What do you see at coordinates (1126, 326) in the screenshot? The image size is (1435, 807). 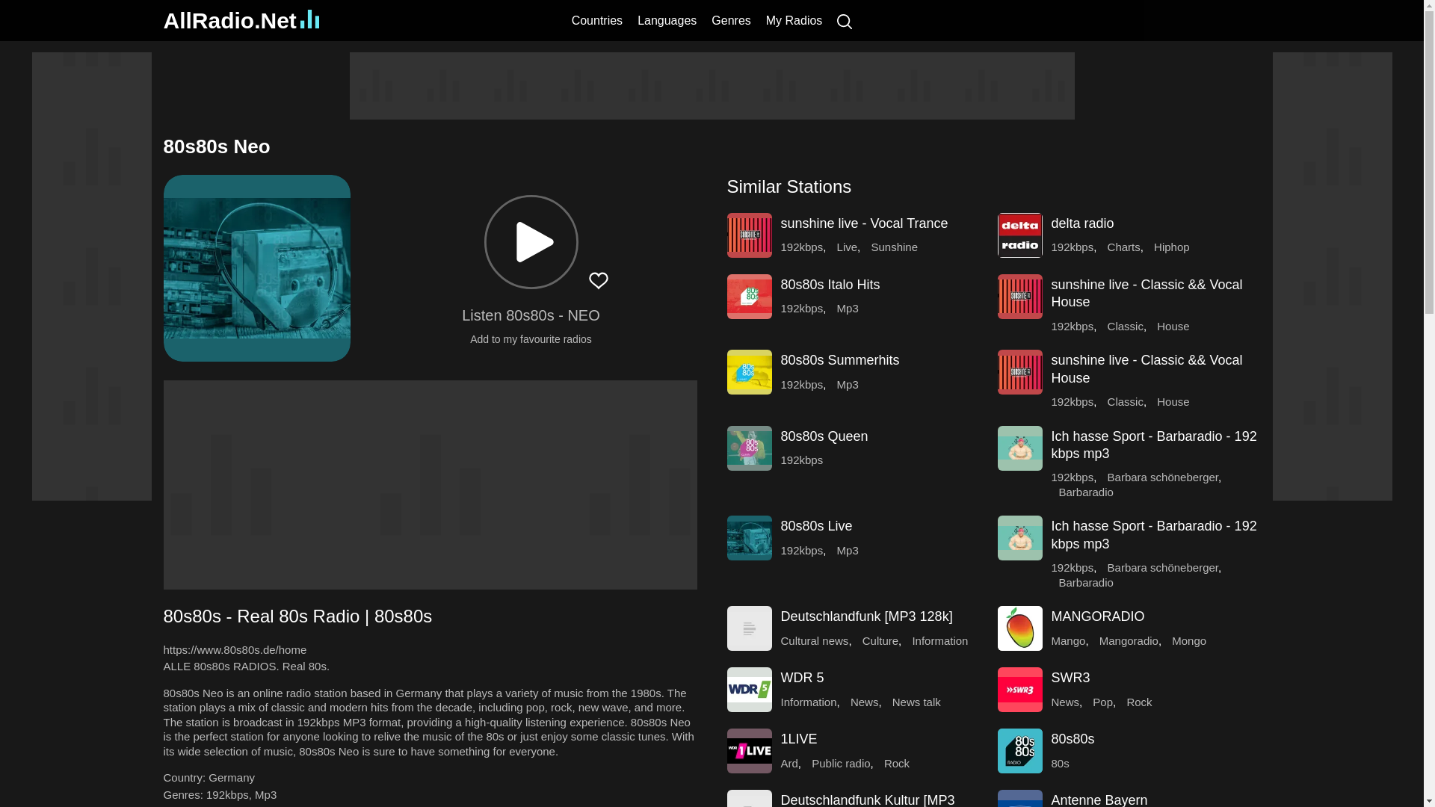 I see `Classic` at bounding box center [1126, 326].